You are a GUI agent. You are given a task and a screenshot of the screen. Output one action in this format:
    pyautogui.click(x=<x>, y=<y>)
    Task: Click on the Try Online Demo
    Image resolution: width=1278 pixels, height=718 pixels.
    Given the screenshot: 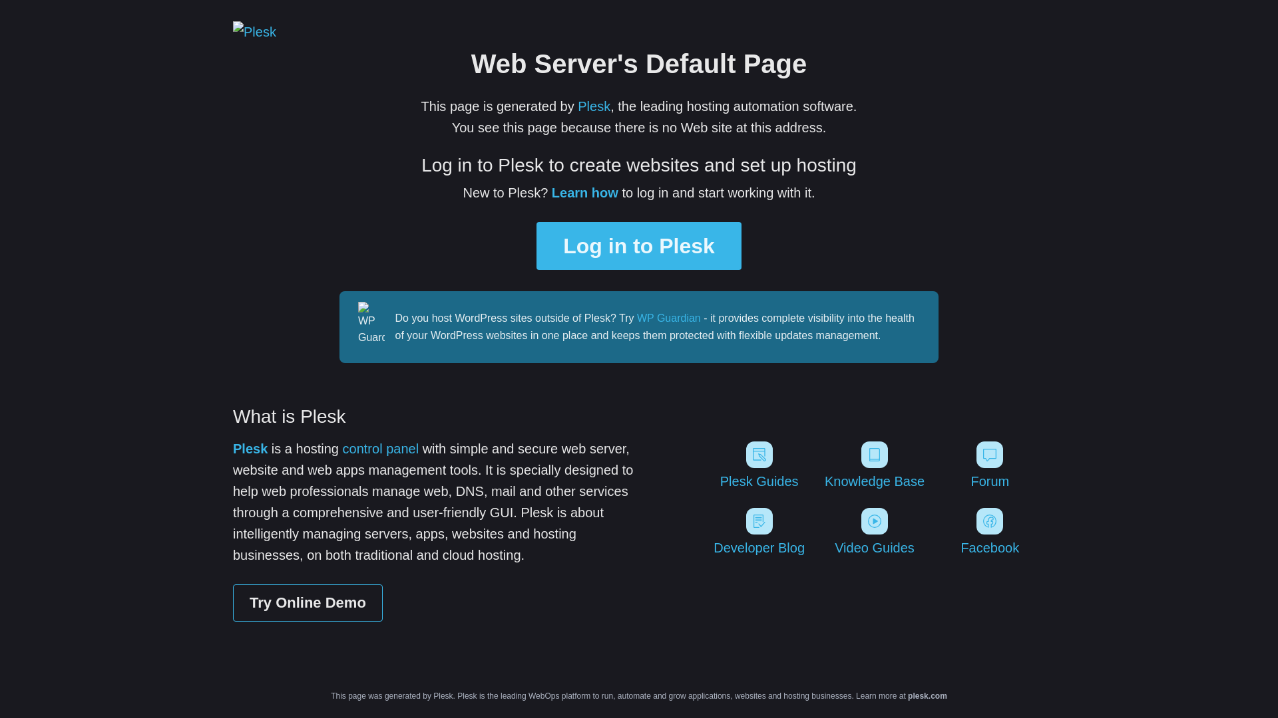 What is the action you would take?
    pyautogui.click(x=308, y=603)
    